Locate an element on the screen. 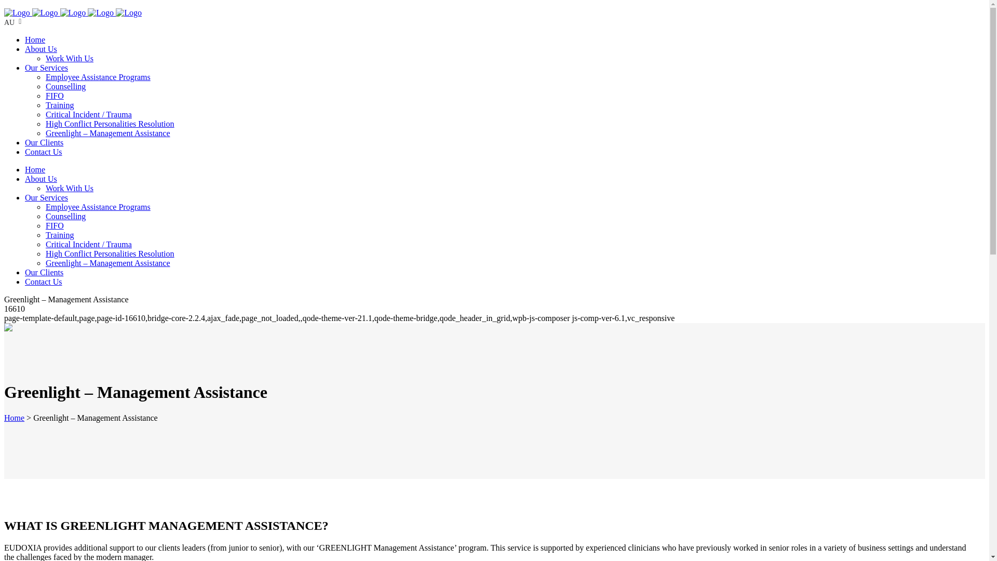 Image resolution: width=997 pixels, height=561 pixels. Counselling is located at coordinates (65, 216).